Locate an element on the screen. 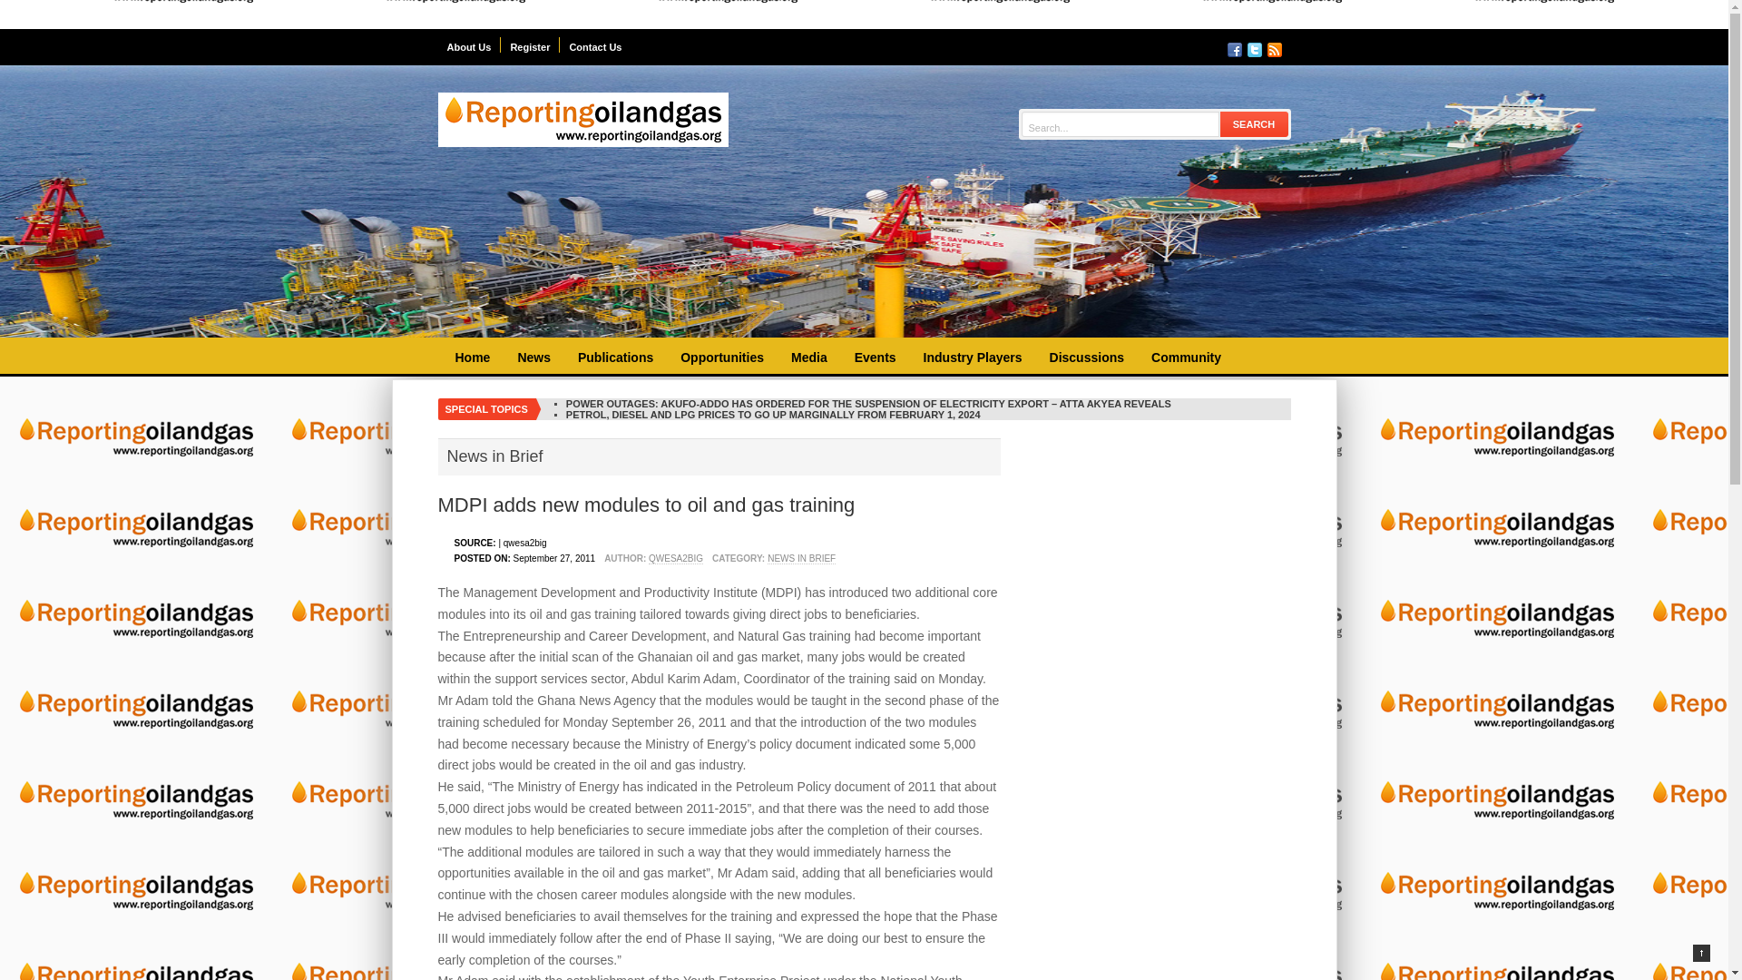 This screenshot has width=1742, height=980. Events is located at coordinates (875, 358).